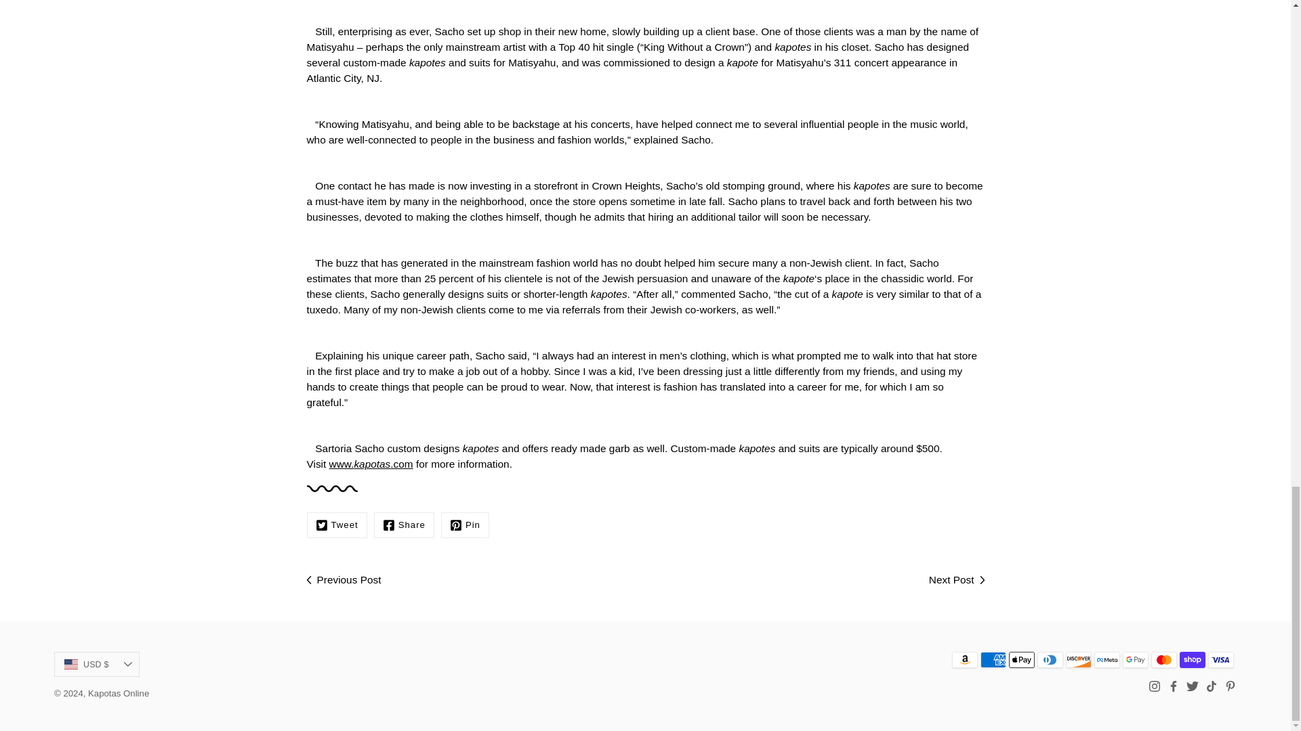 The height and width of the screenshot is (731, 1301). What do you see at coordinates (404, 525) in the screenshot?
I see `Facebook` at bounding box center [404, 525].